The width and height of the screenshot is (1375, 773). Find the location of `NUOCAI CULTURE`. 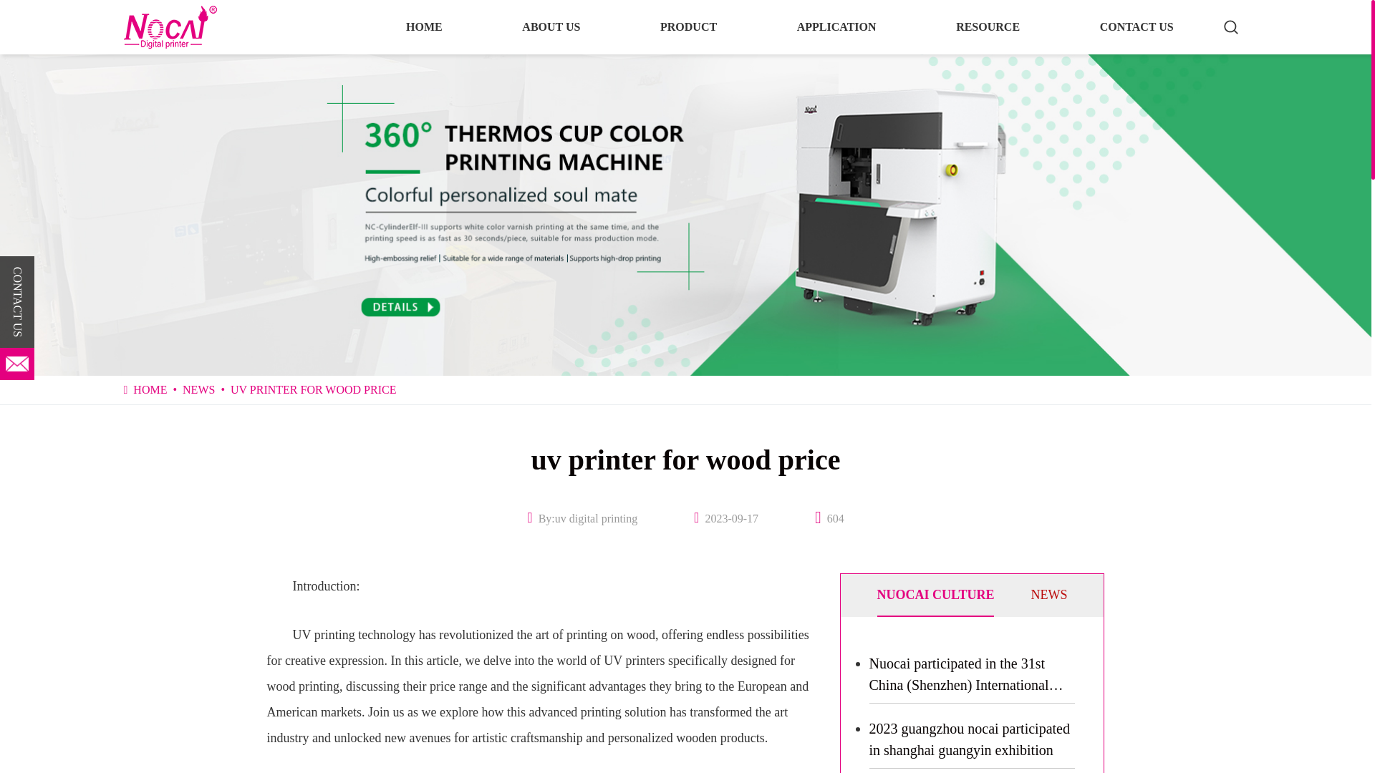

NUOCAI CULTURE is located at coordinates (935, 594).